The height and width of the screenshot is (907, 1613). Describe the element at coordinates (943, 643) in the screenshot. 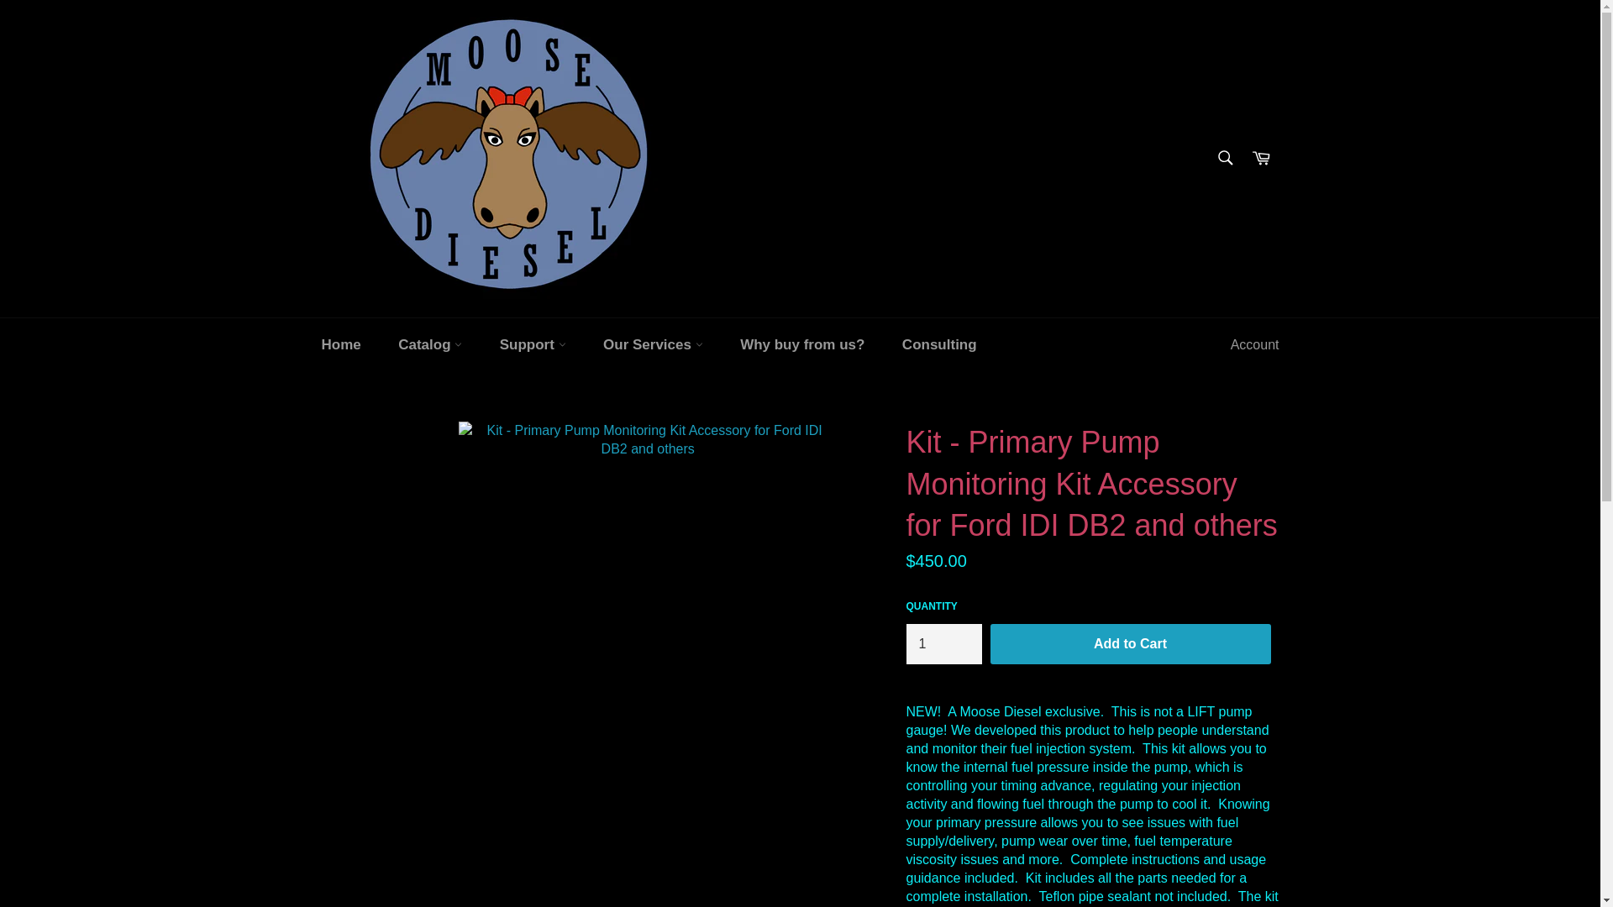

I see `1` at that location.